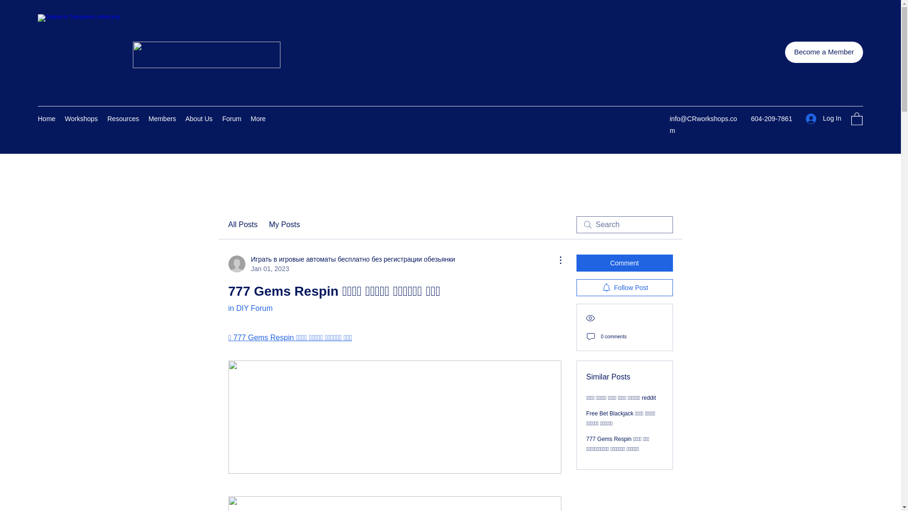 This screenshot has height=511, width=908. I want to click on About Us, so click(199, 118).